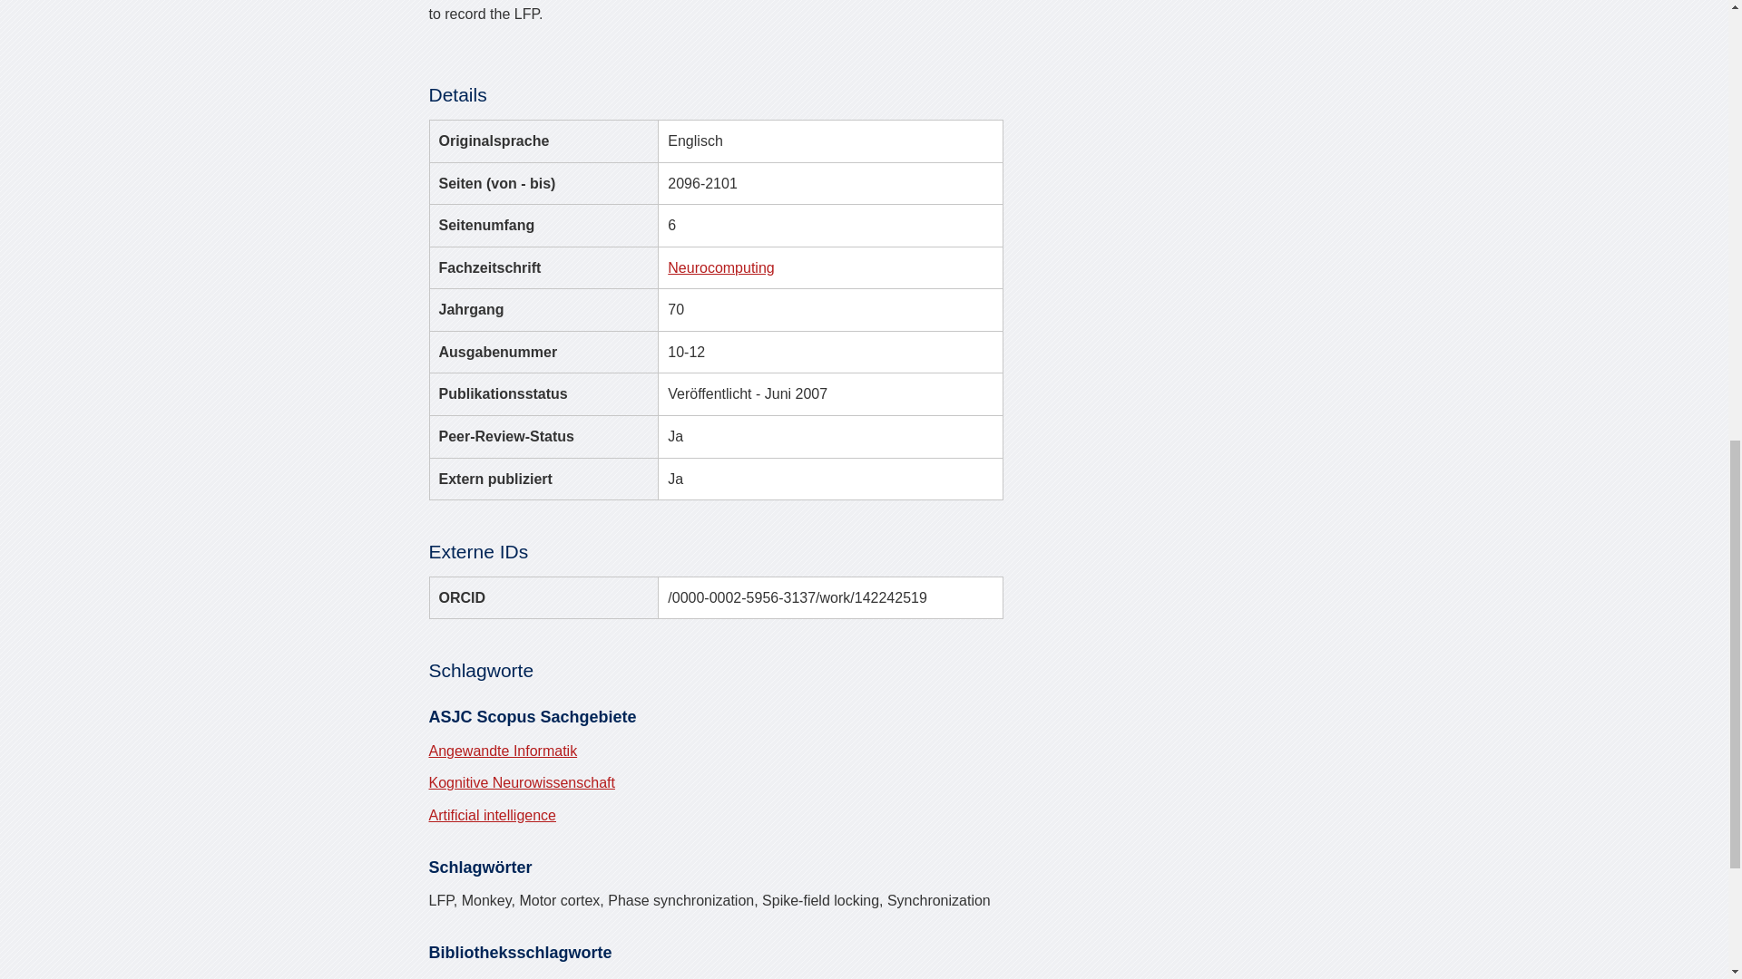  Describe the element at coordinates (503, 751) in the screenshot. I see `Angewandte Informatik` at that location.